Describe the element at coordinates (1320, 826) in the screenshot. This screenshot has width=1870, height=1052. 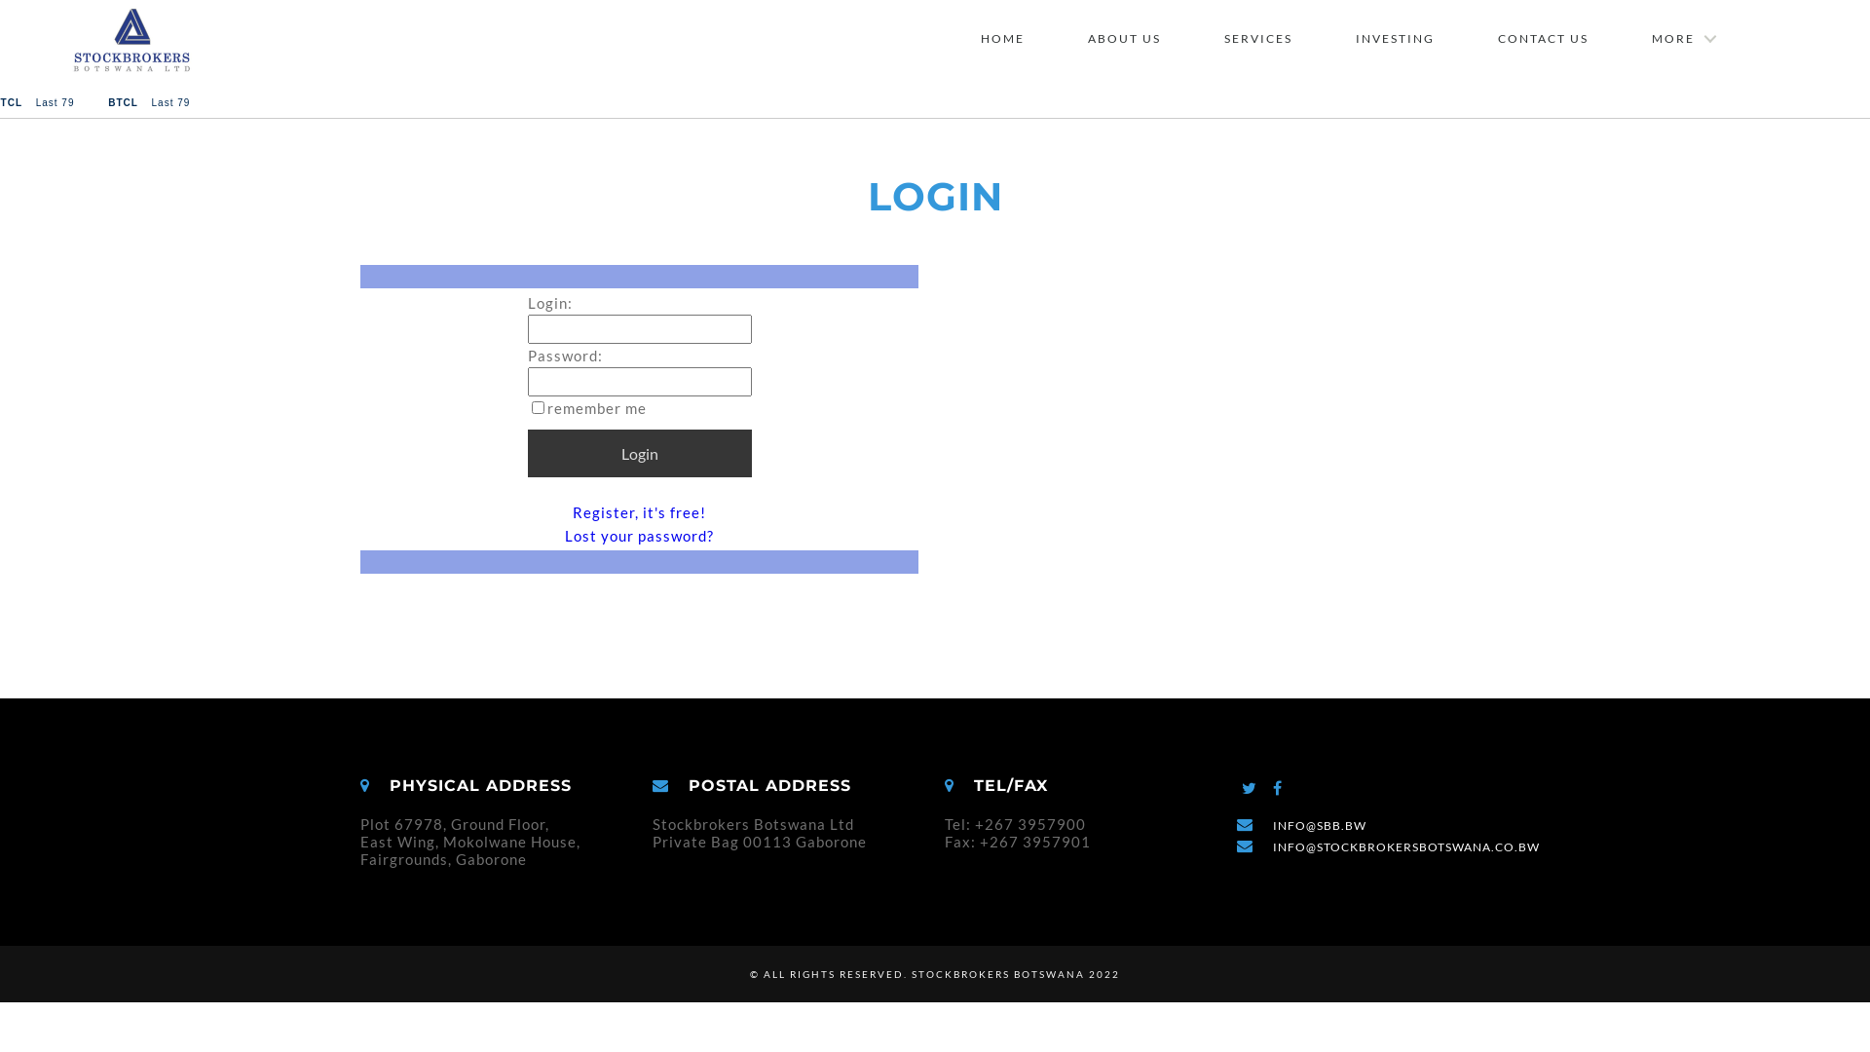
I see `INFO@SBB.BW` at that location.